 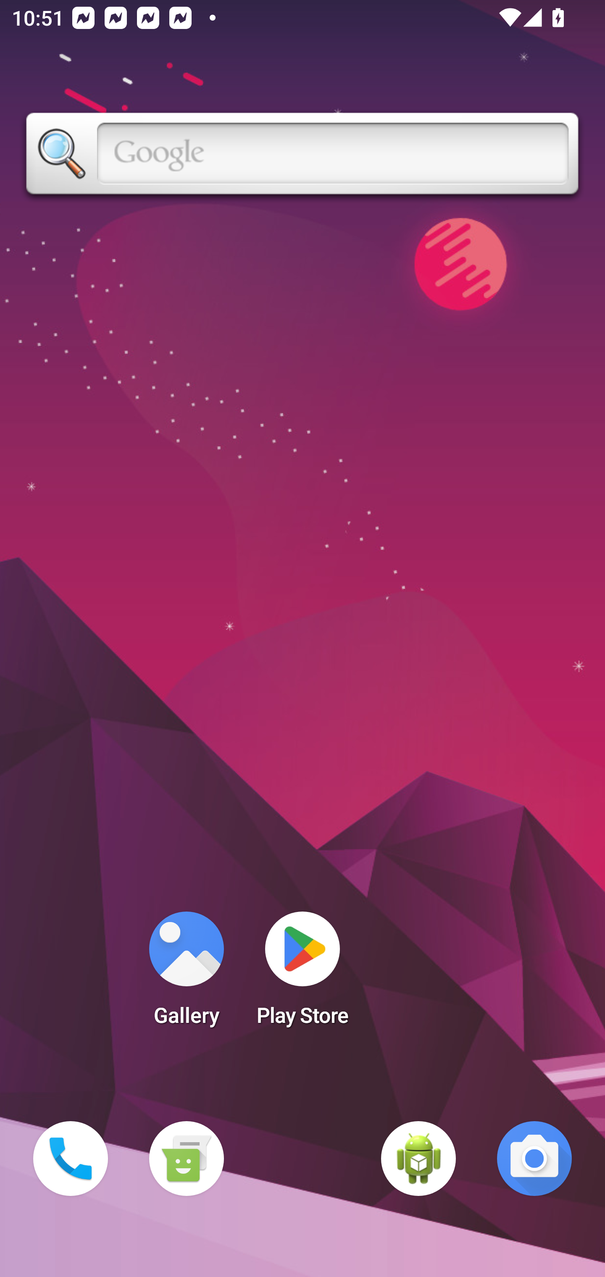 What do you see at coordinates (186, 1159) in the screenshot?
I see `Messaging` at bounding box center [186, 1159].